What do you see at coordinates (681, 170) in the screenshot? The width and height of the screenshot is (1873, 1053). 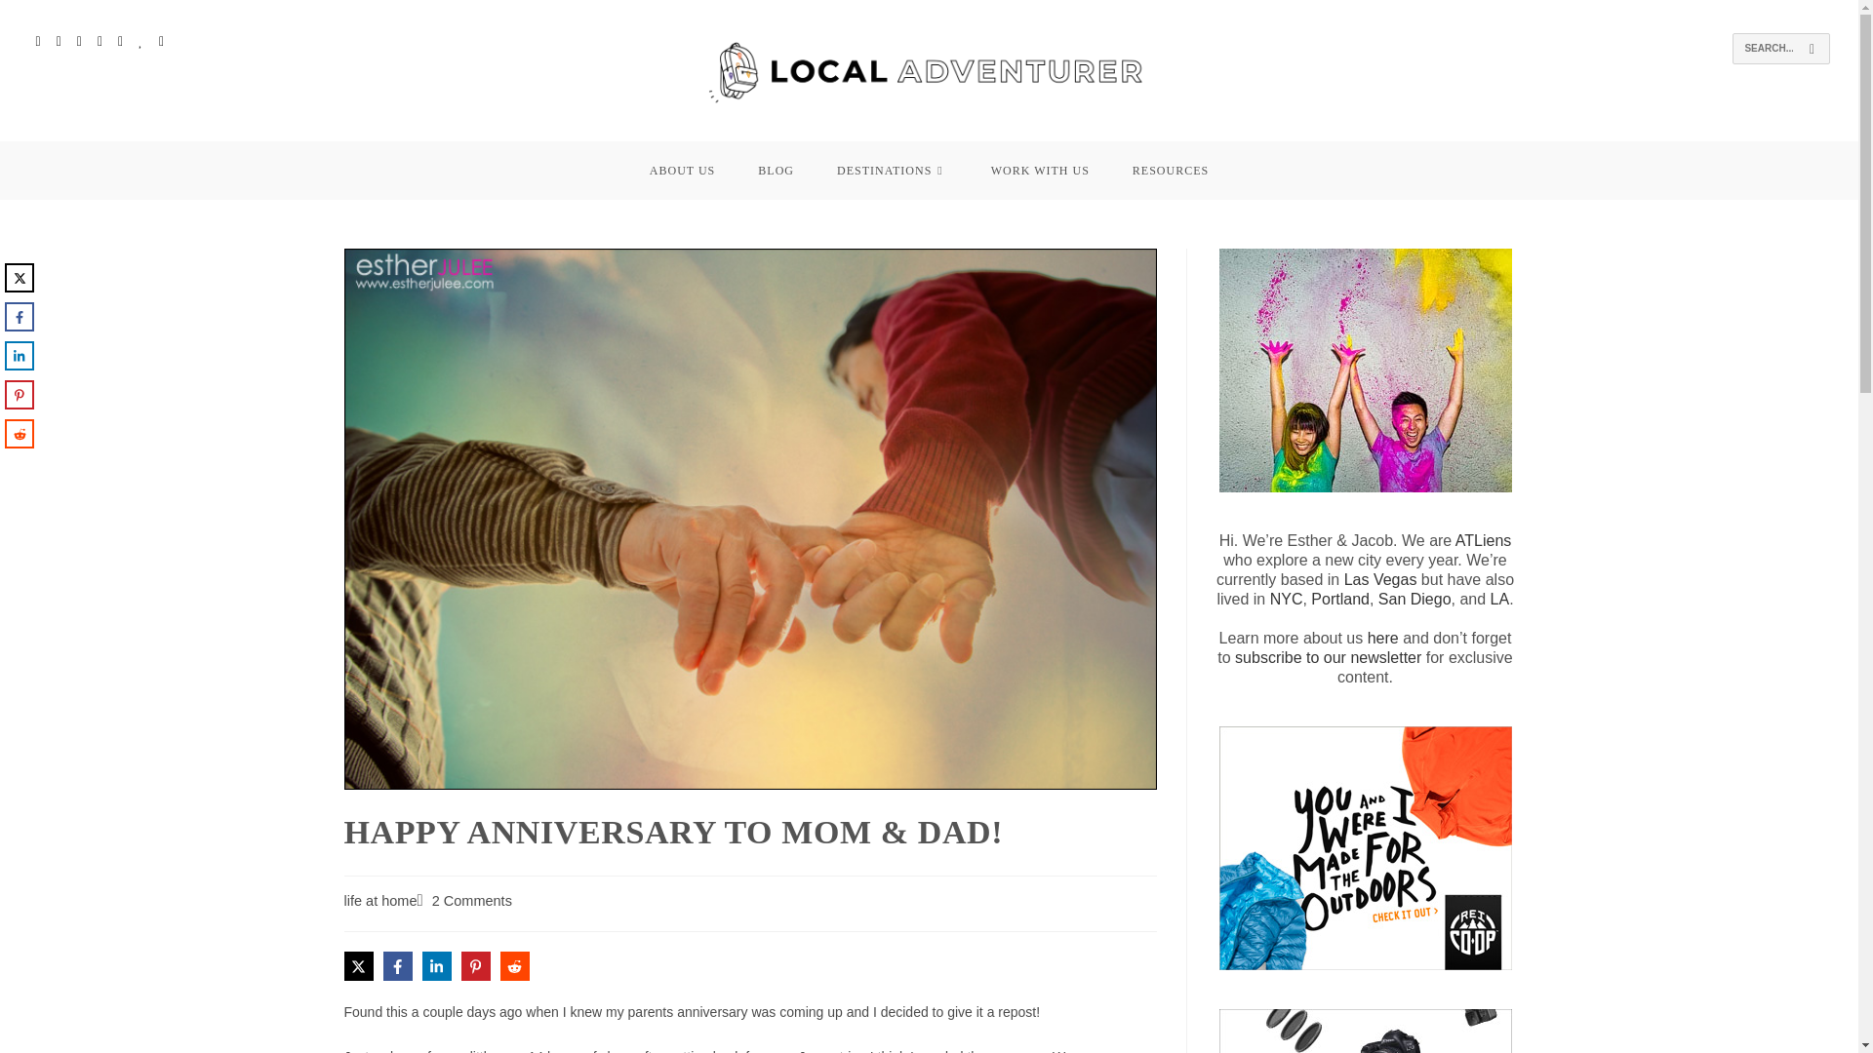 I see `ABOUT US` at bounding box center [681, 170].